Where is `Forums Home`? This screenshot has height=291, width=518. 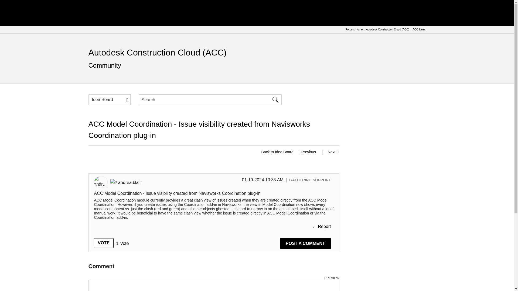
Forums Home is located at coordinates (354, 30).